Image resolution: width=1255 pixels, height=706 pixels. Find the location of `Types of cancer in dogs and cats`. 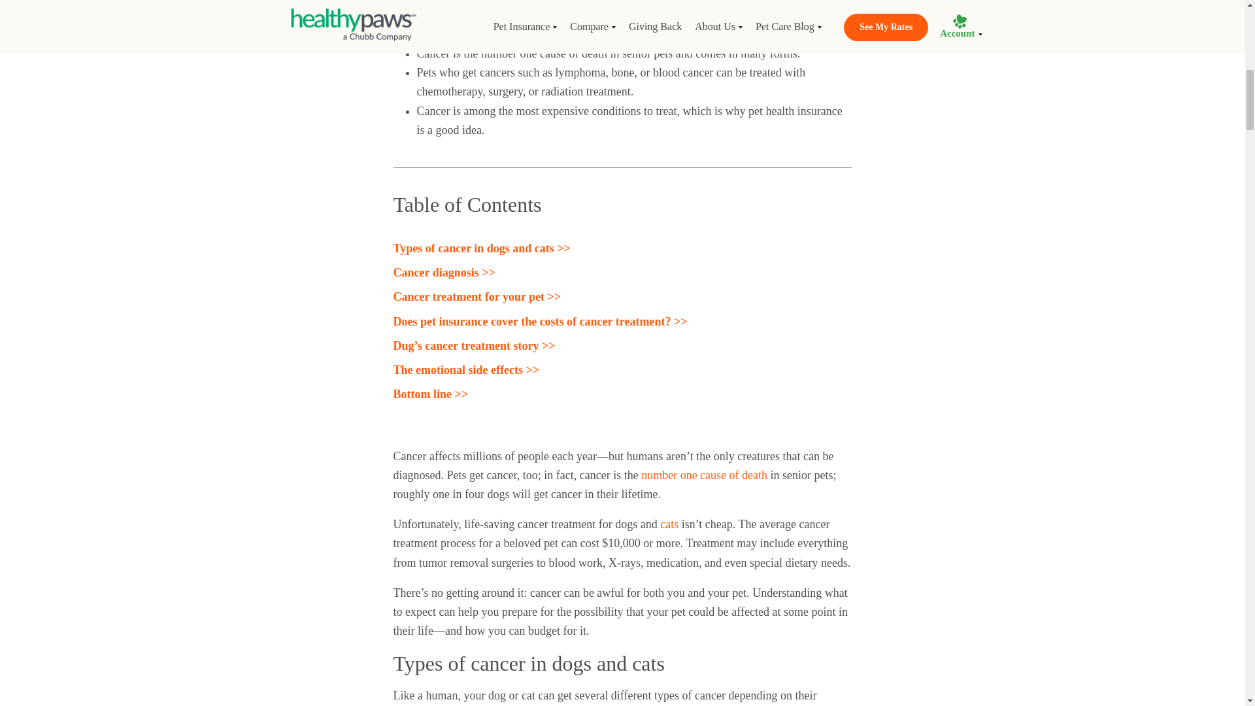

Types of cancer in dogs and cats is located at coordinates (482, 248).